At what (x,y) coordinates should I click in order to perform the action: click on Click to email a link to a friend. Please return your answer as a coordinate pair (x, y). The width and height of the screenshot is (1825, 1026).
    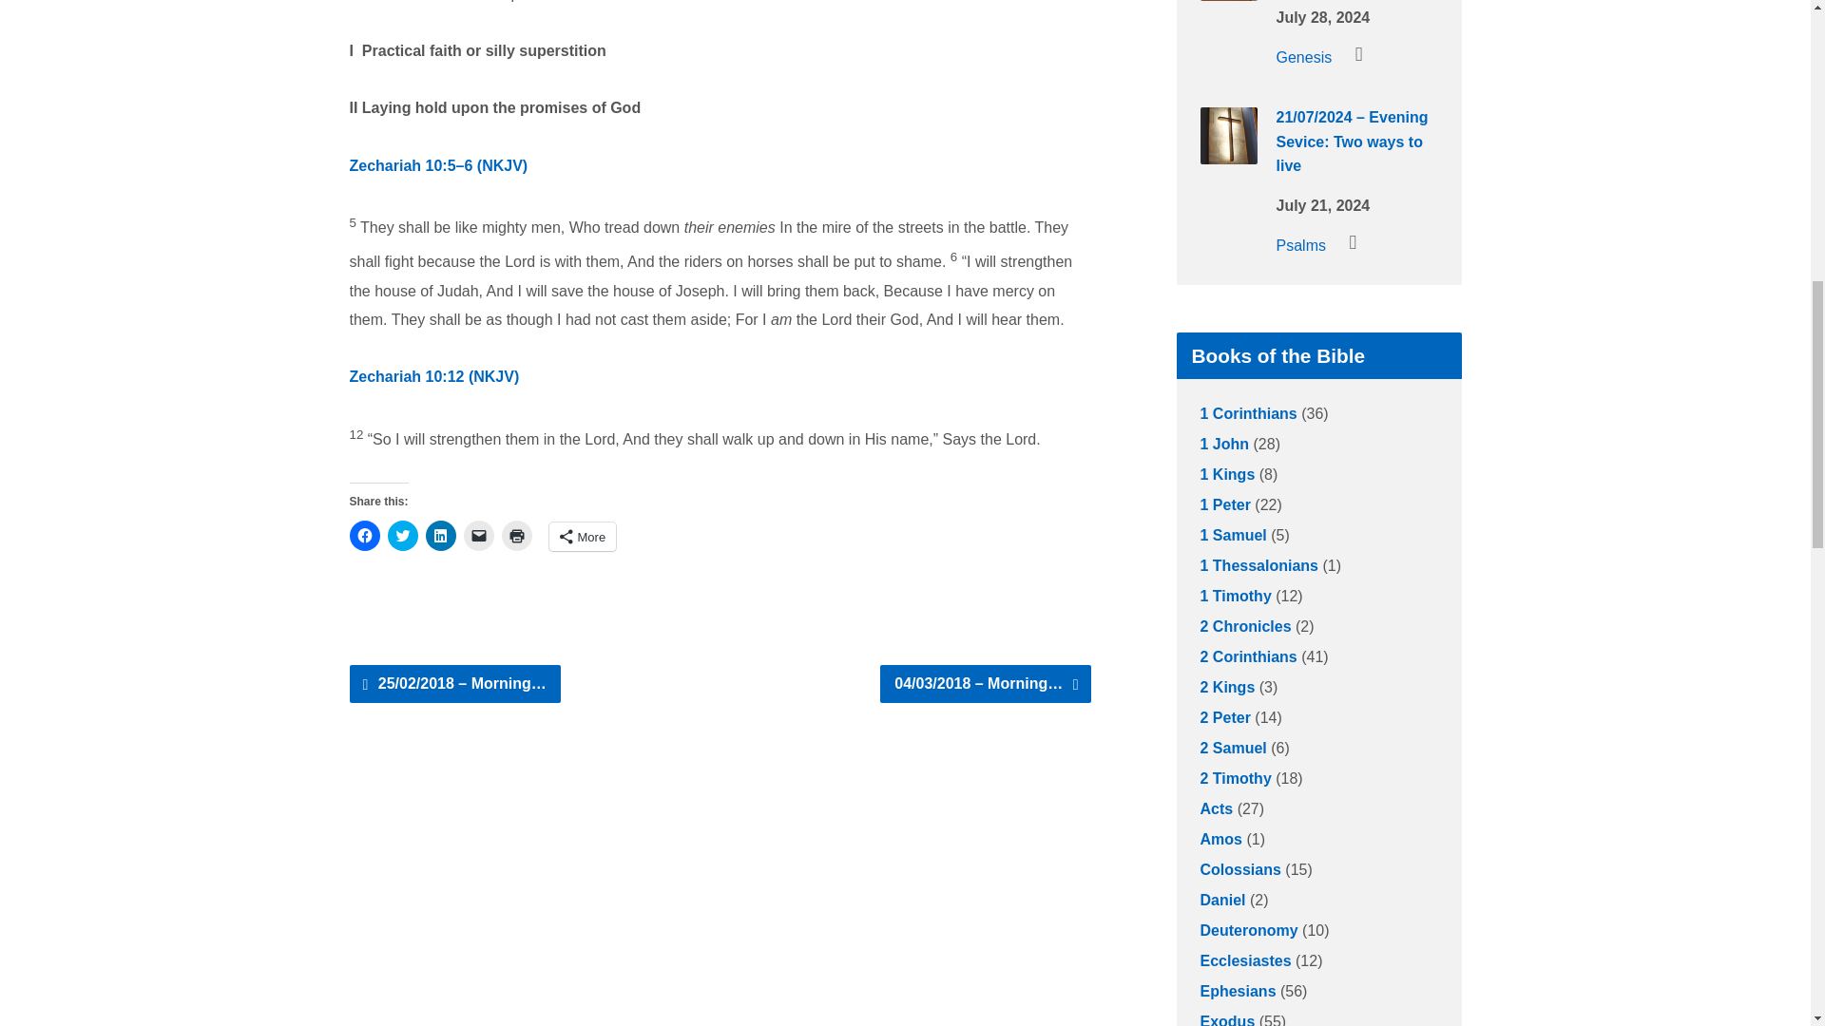
    Looking at the image, I should click on (479, 535).